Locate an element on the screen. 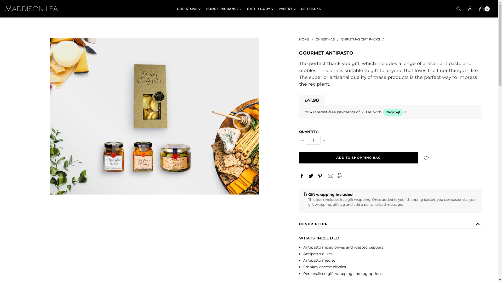 The width and height of the screenshot is (502, 282). INCREASE QUANTITY: is located at coordinates (324, 140).